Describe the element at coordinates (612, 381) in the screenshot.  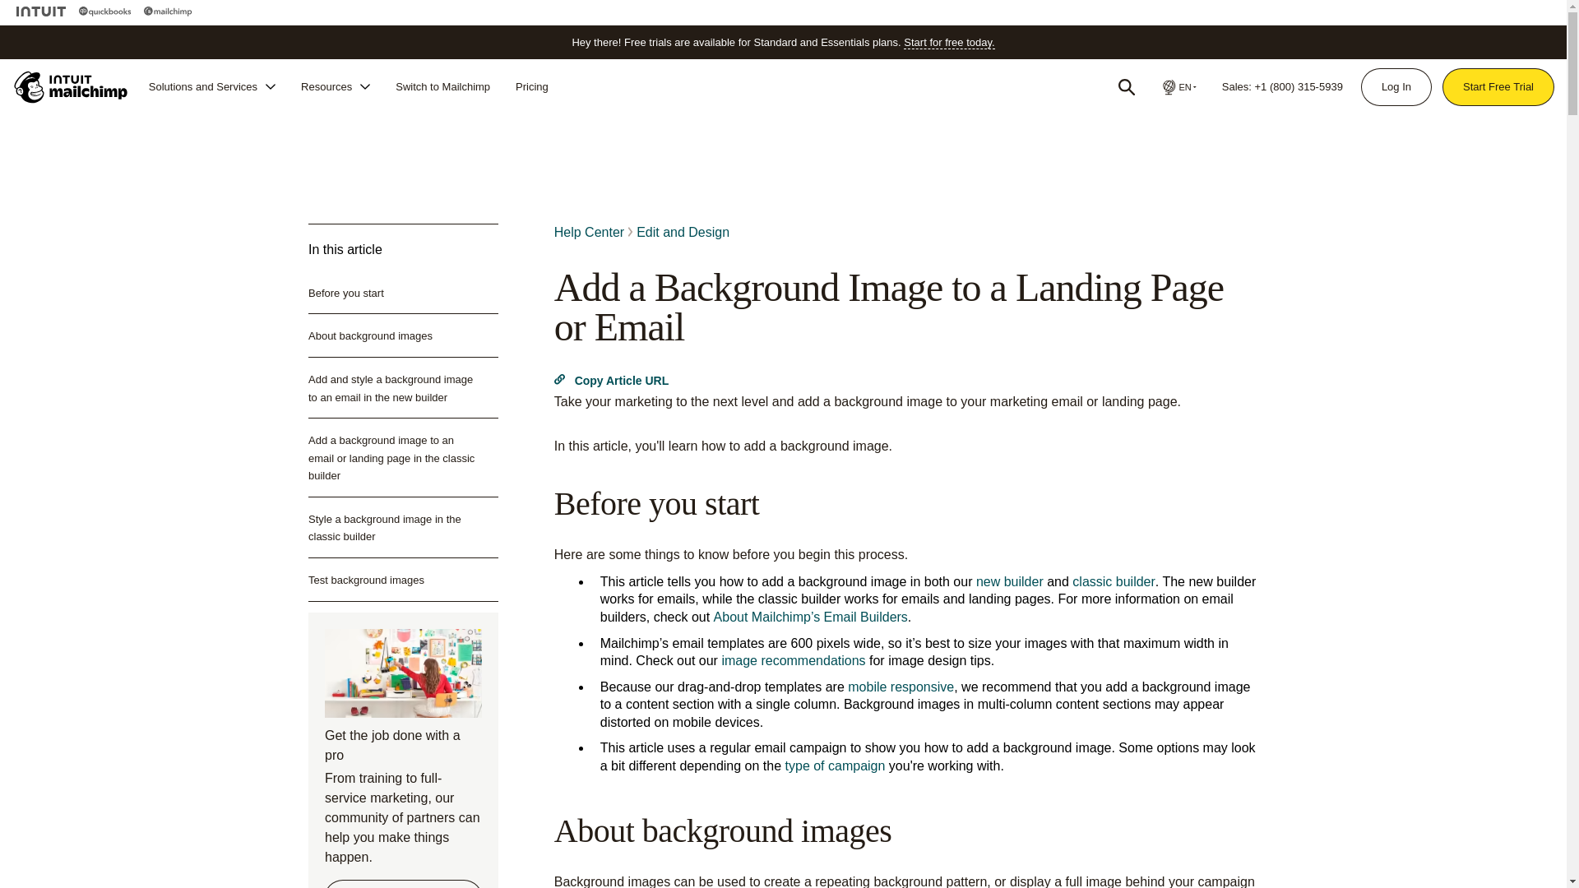
I see `Copy Article URL` at that location.